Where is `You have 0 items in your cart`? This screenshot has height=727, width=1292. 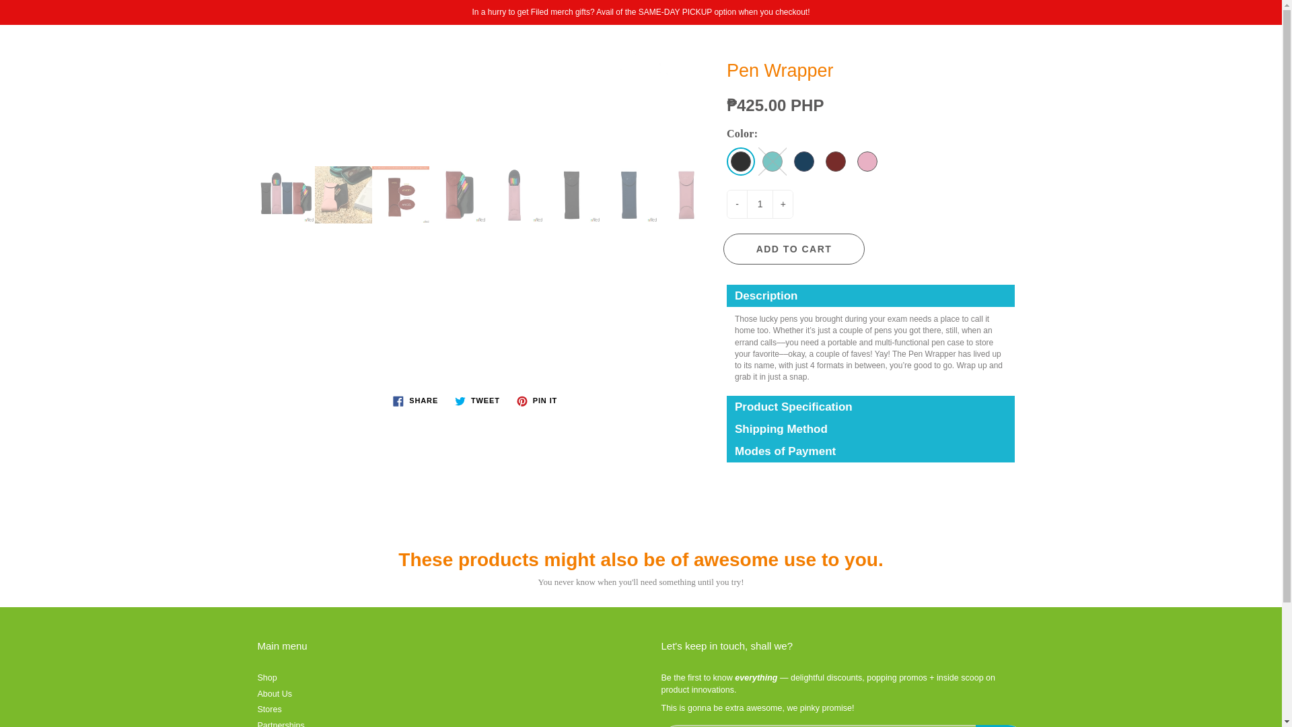 You have 0 items in your cart is located at coordinates (1258, 48).